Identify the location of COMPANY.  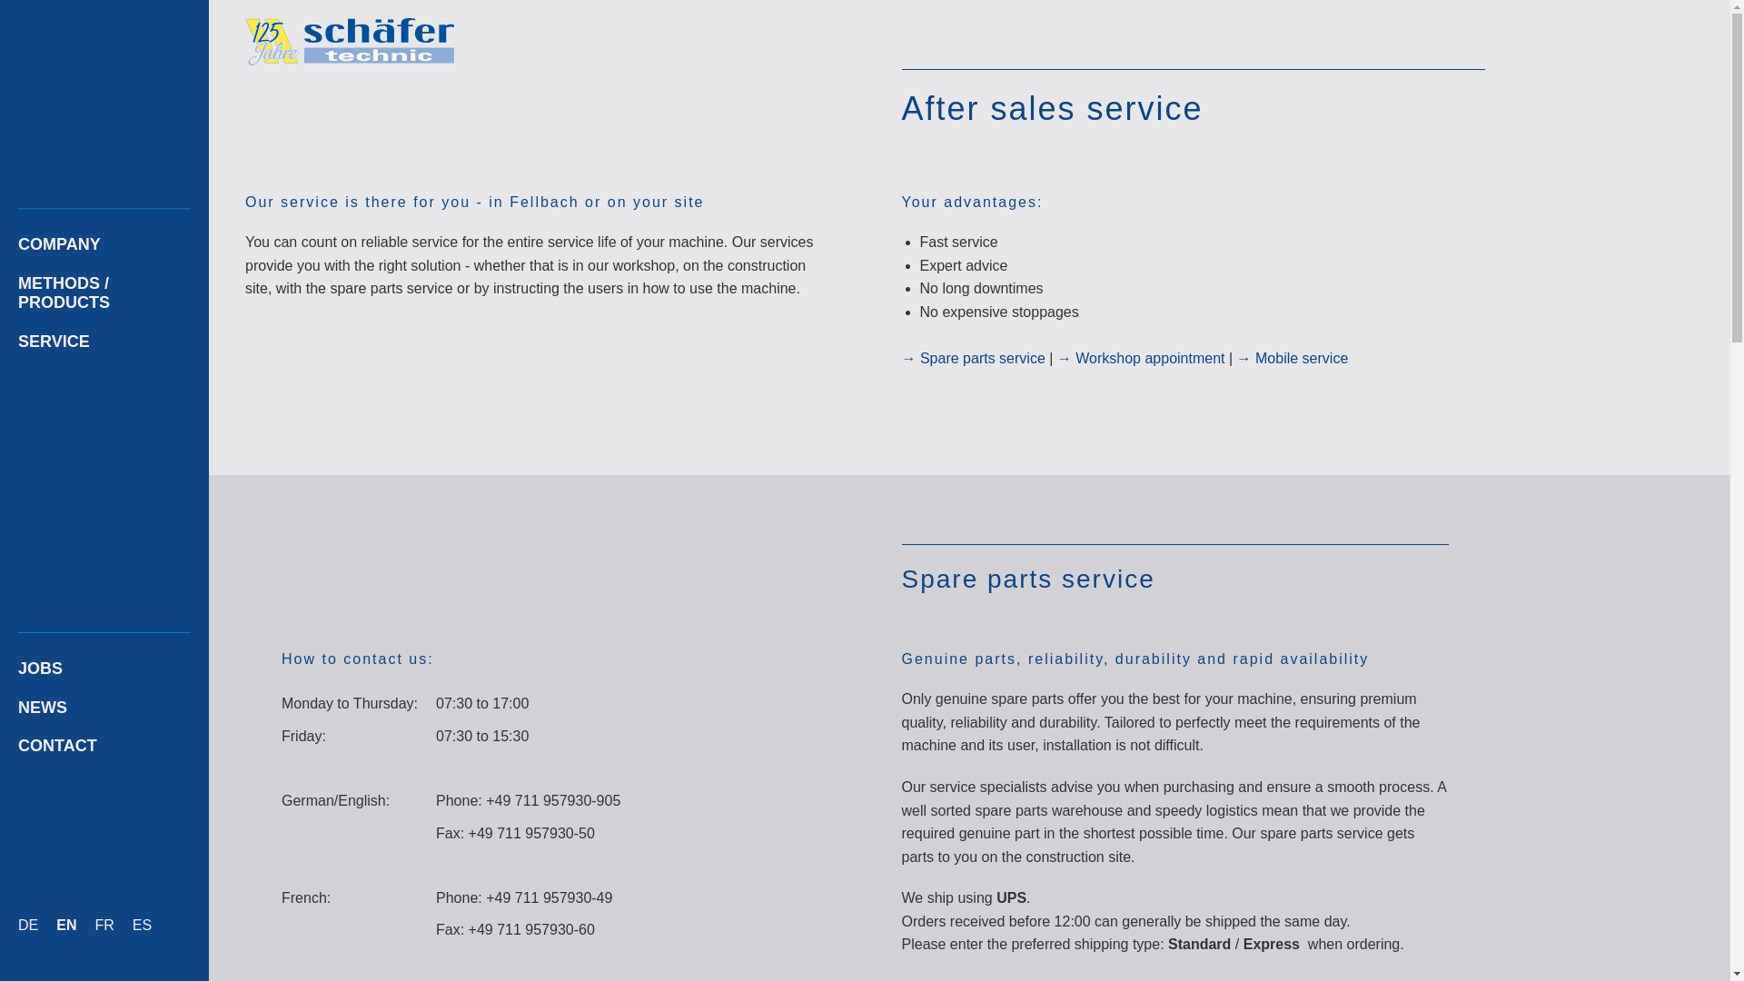
(104, 245).